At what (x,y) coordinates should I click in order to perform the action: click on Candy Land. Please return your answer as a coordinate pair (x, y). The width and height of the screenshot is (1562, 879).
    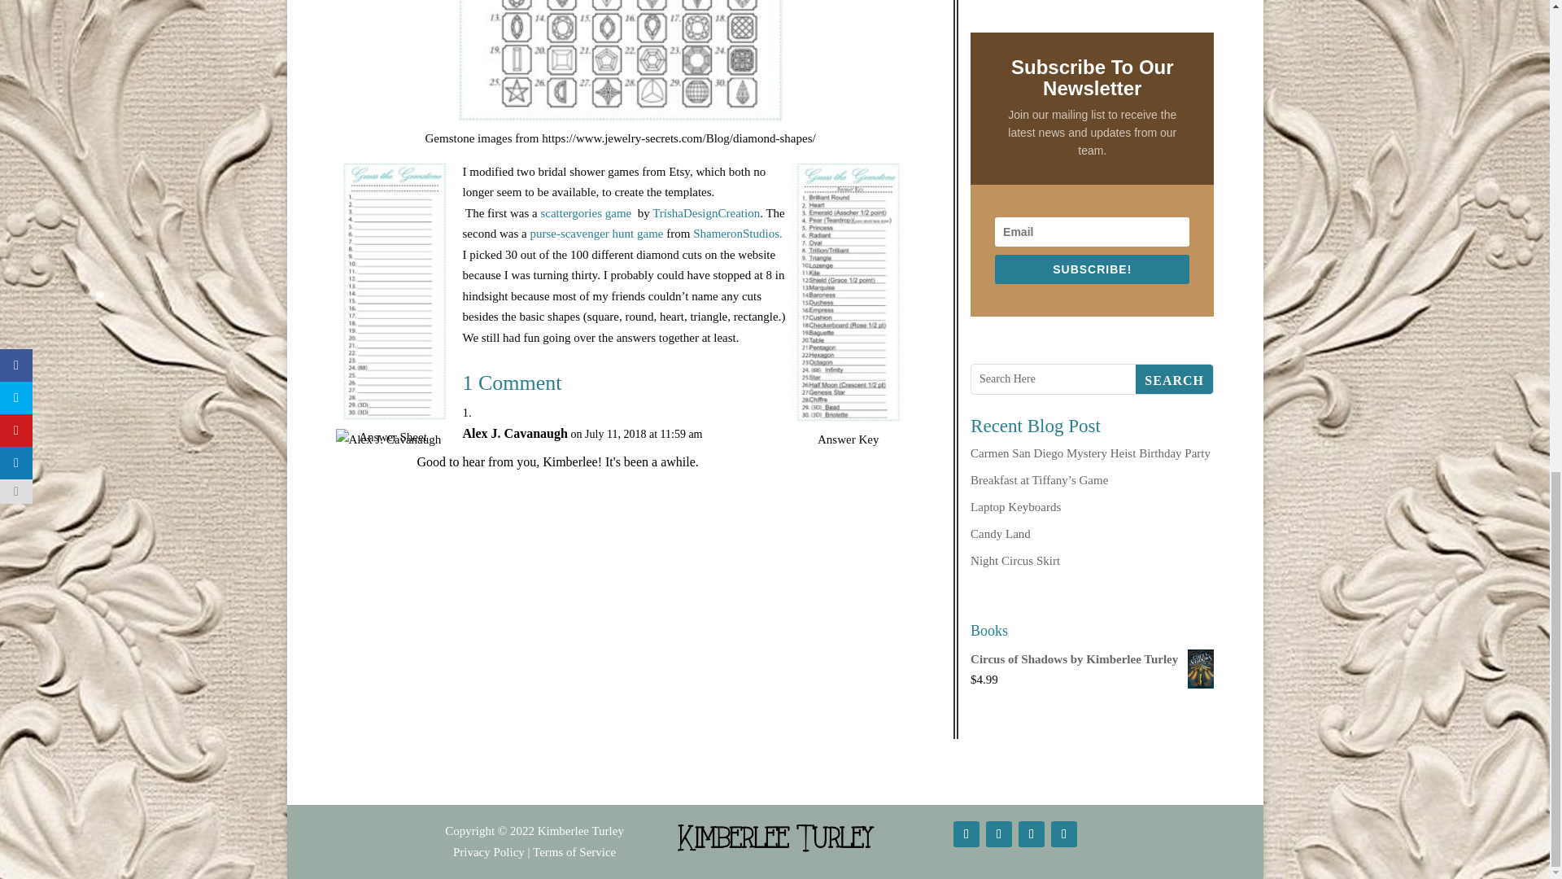
    Looking at the image, I should click on (1001, 534).